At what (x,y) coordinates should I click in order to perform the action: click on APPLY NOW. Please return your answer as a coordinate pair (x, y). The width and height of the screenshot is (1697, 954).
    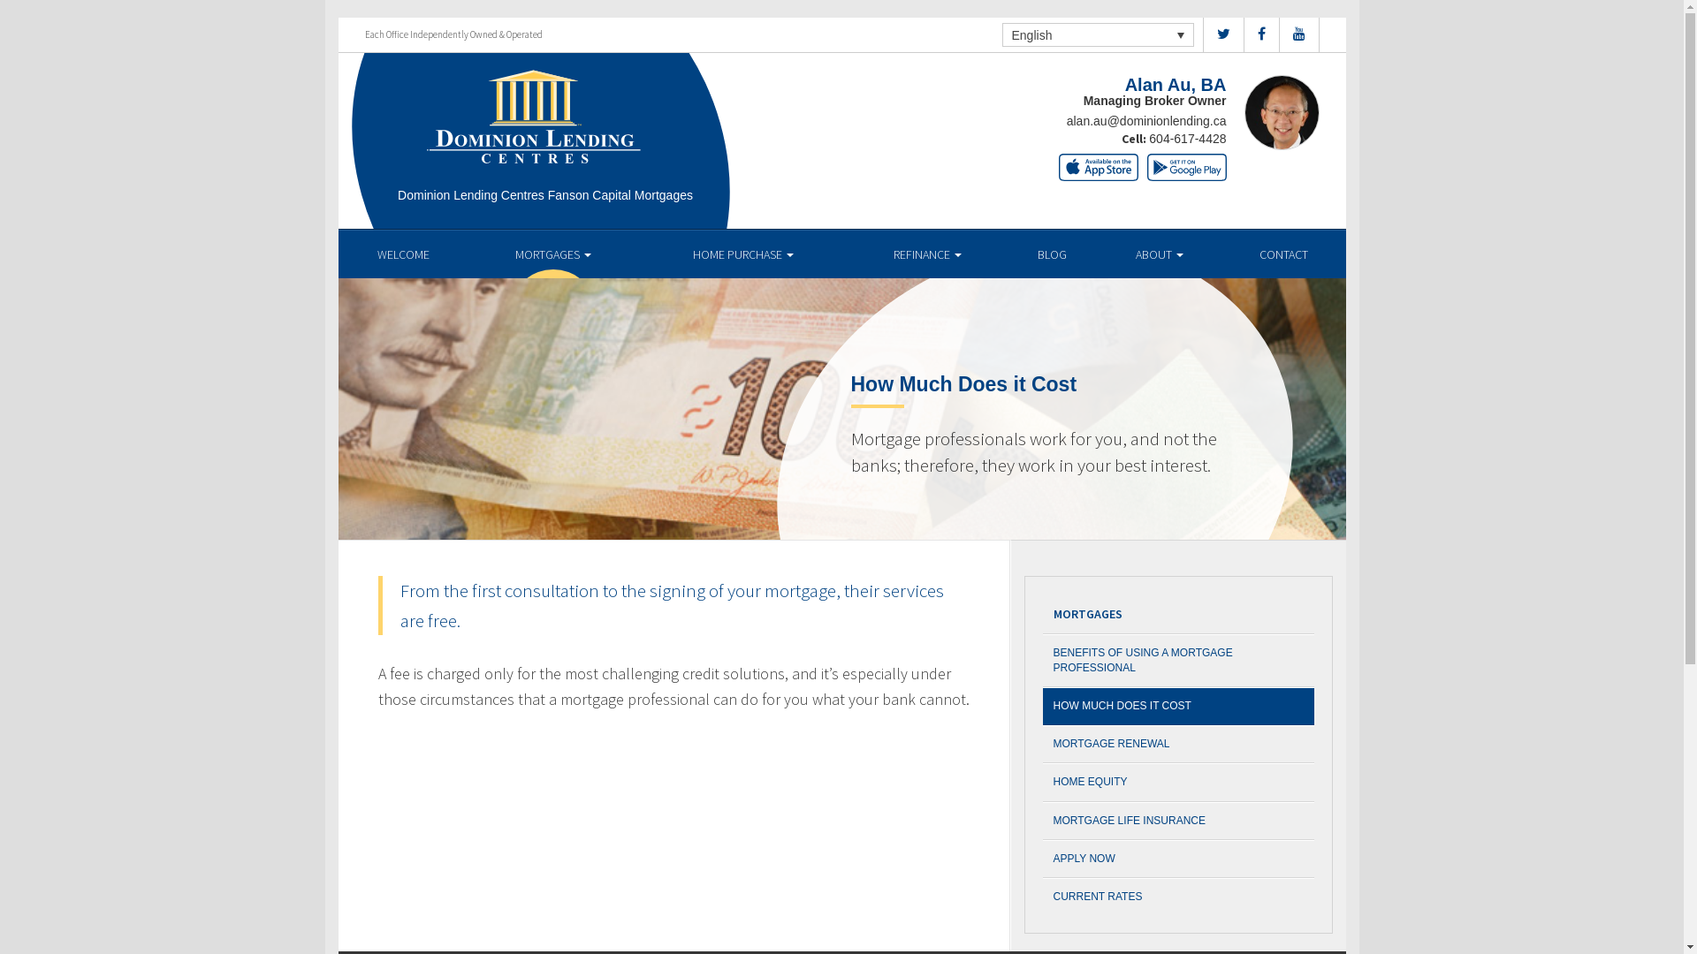
    Looking at the image, I should click on (1179, 859).